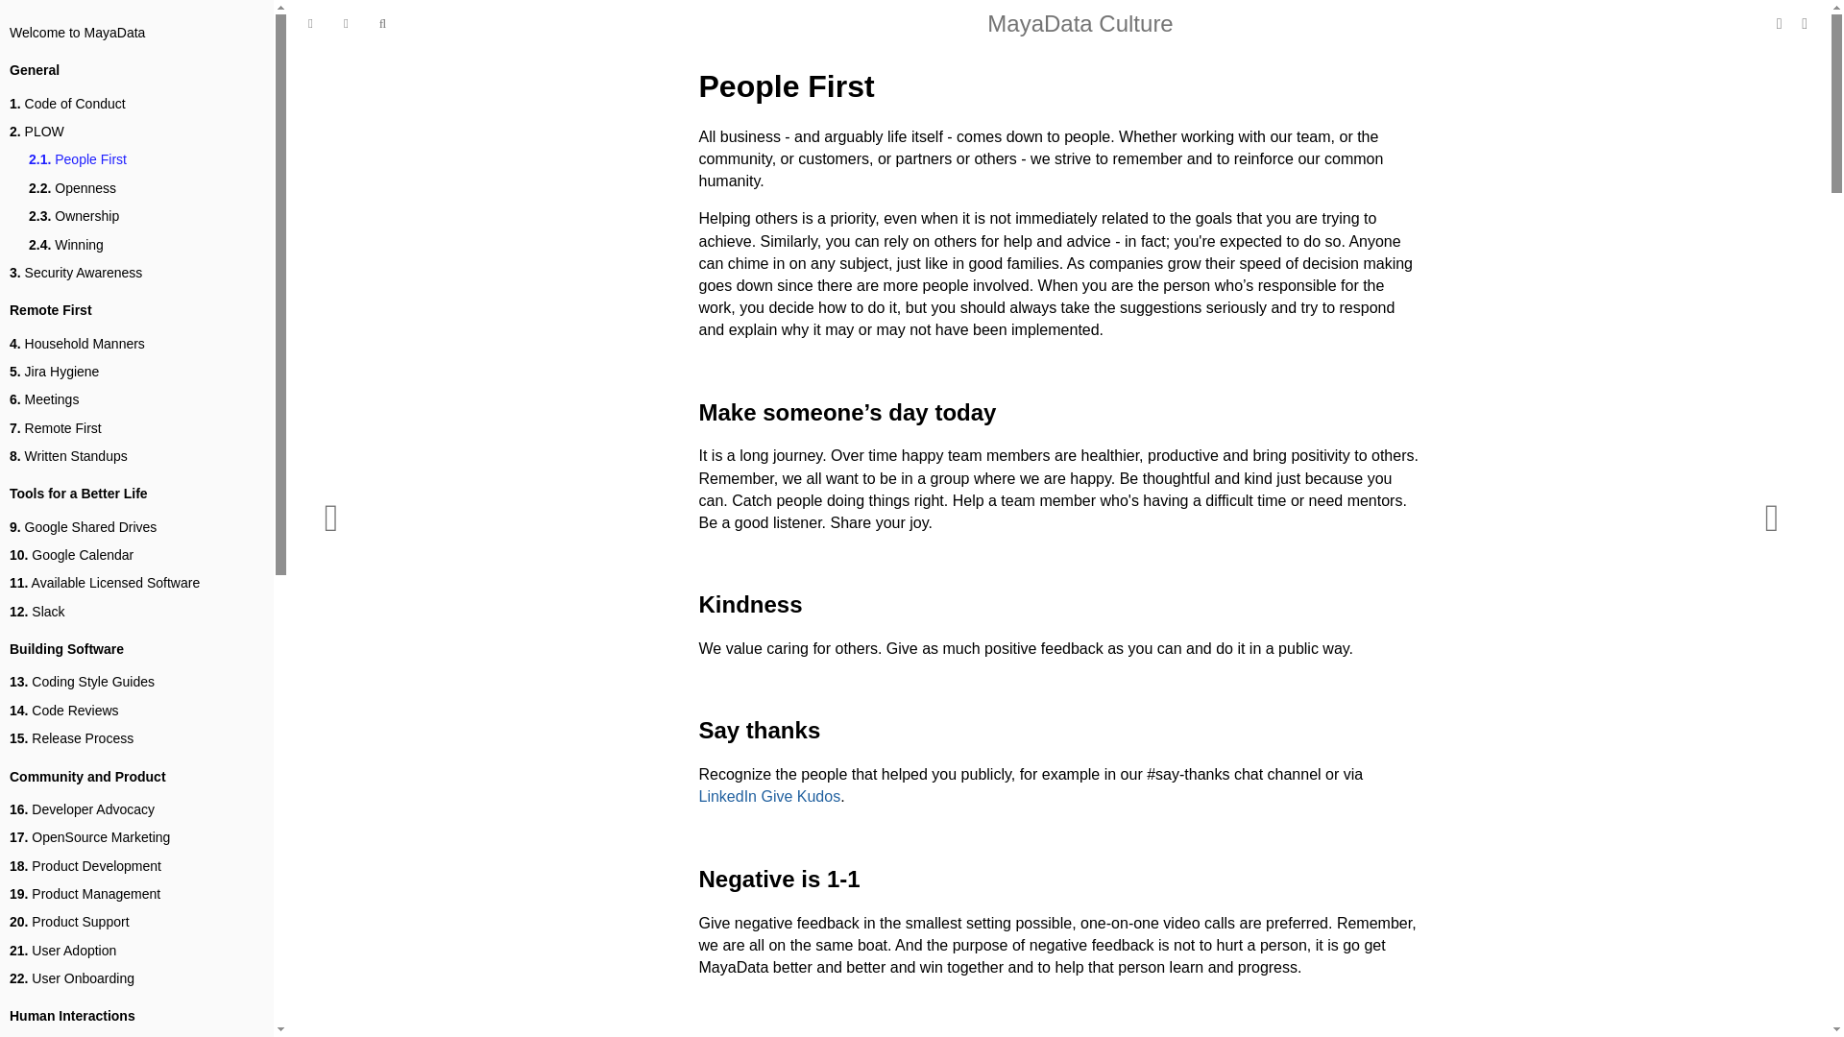 The width and height of the screenshot is (1844, 1037). I want to click on 5. Jira Hygiene, so click(54, 372).